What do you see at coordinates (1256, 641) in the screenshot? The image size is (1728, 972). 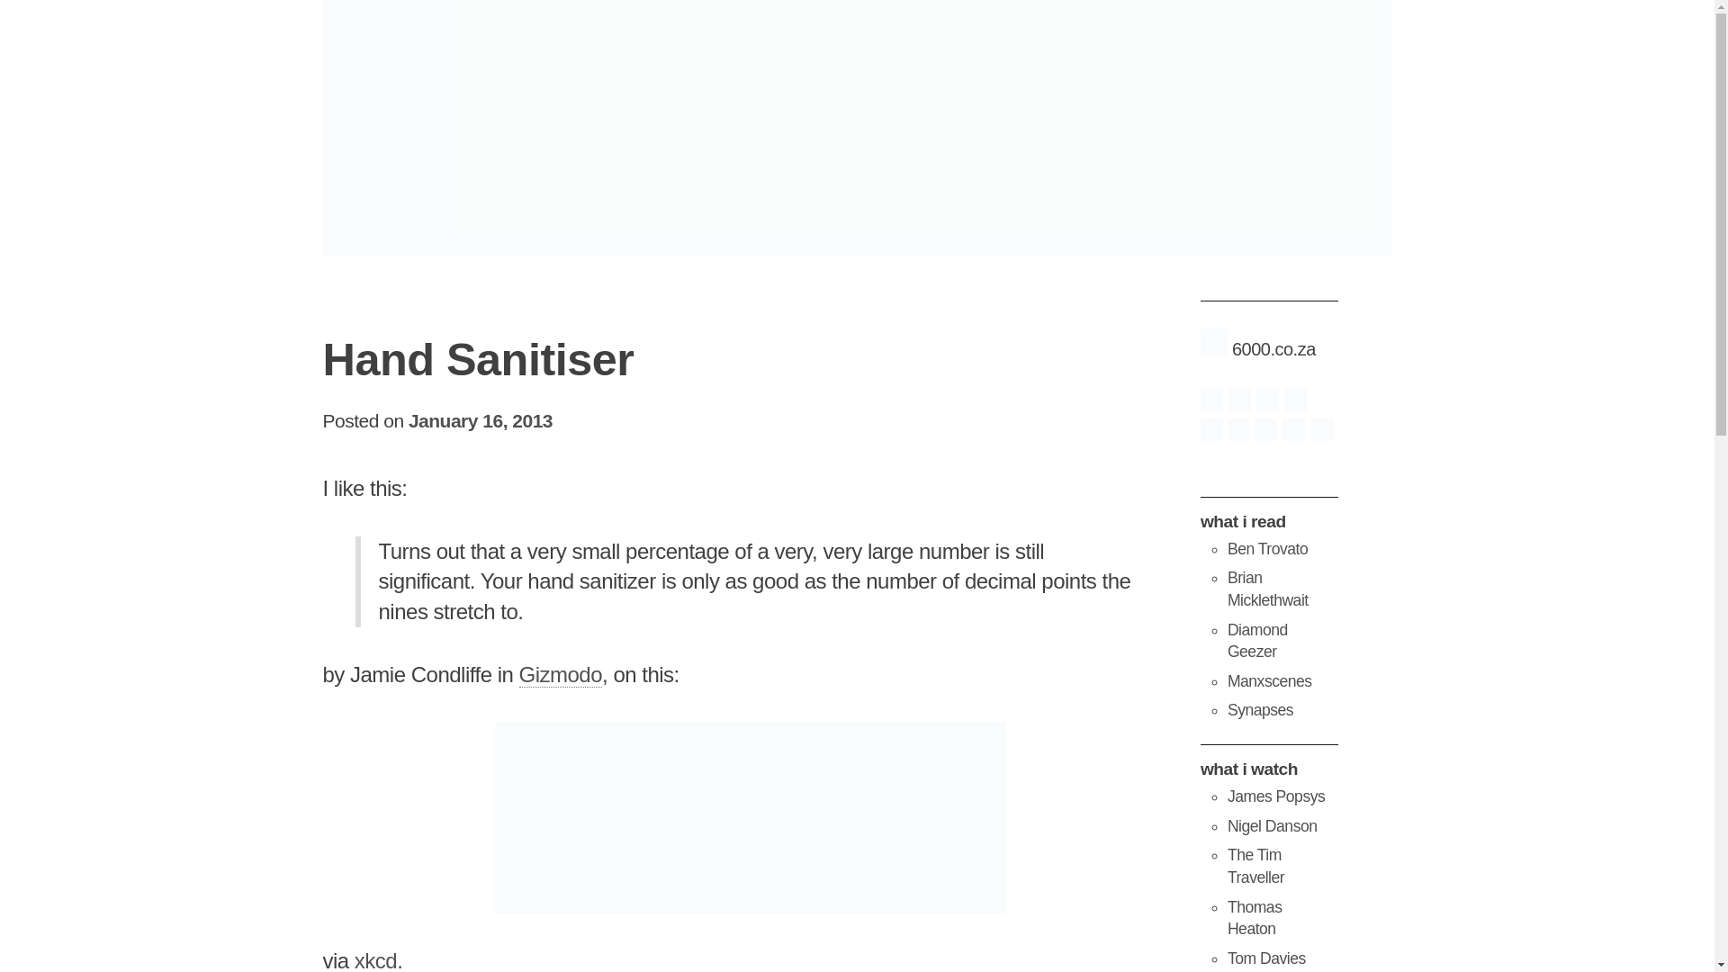 I see `Diamond Geezer` at bounding box center [1256, 641].